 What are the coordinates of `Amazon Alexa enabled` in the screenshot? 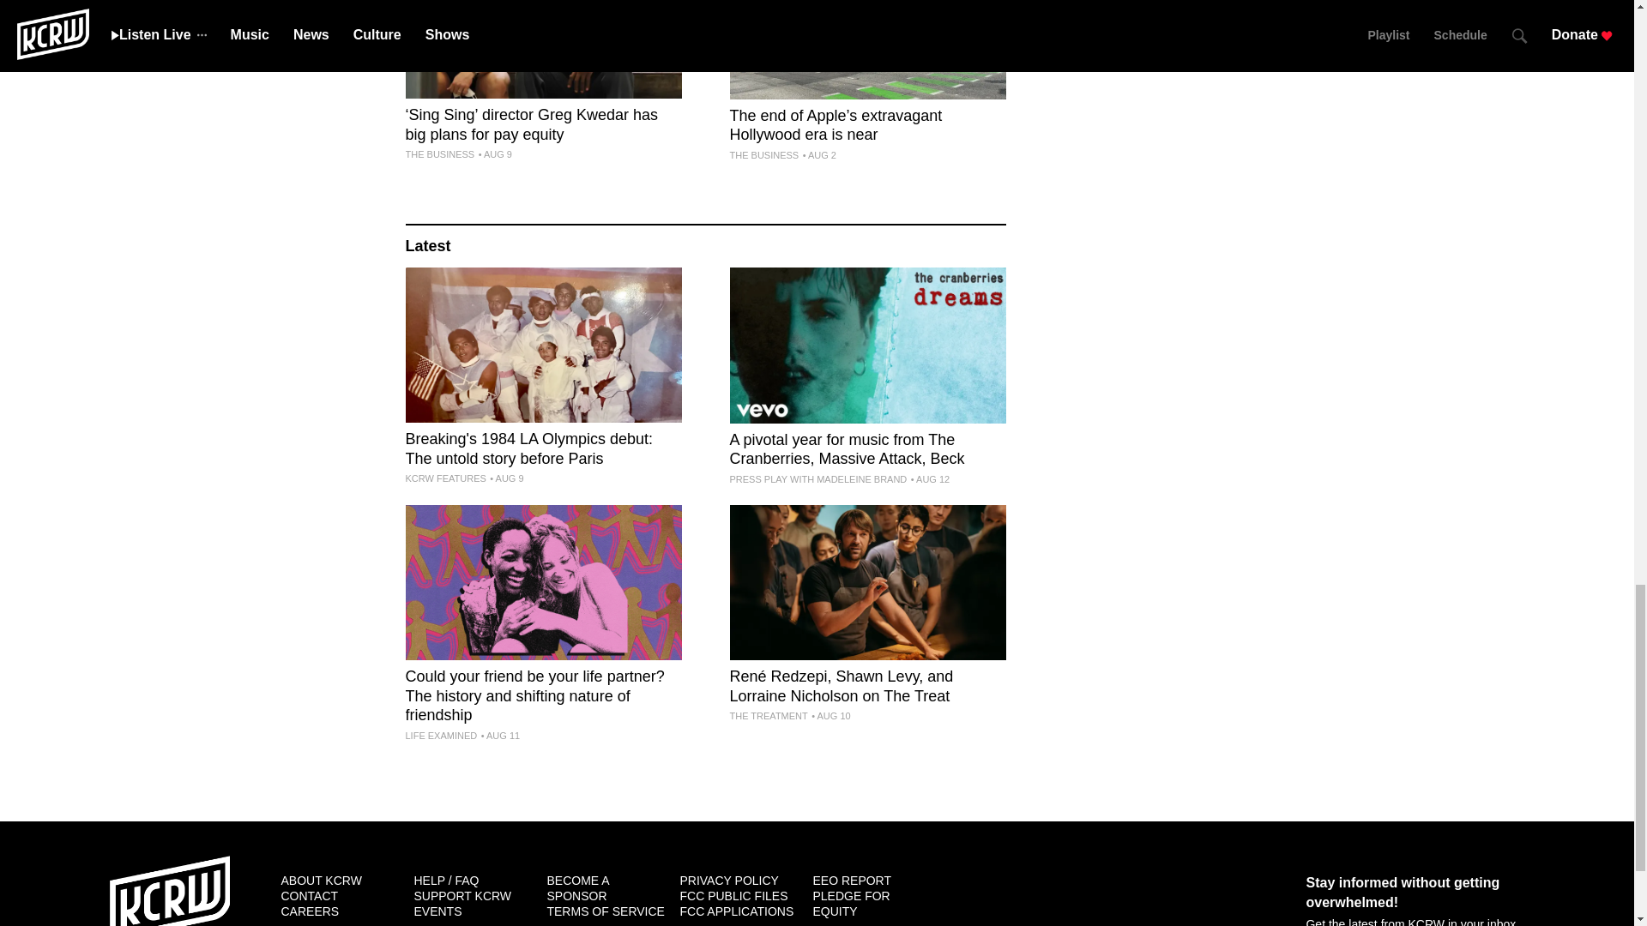 It's located at (1252, 893).